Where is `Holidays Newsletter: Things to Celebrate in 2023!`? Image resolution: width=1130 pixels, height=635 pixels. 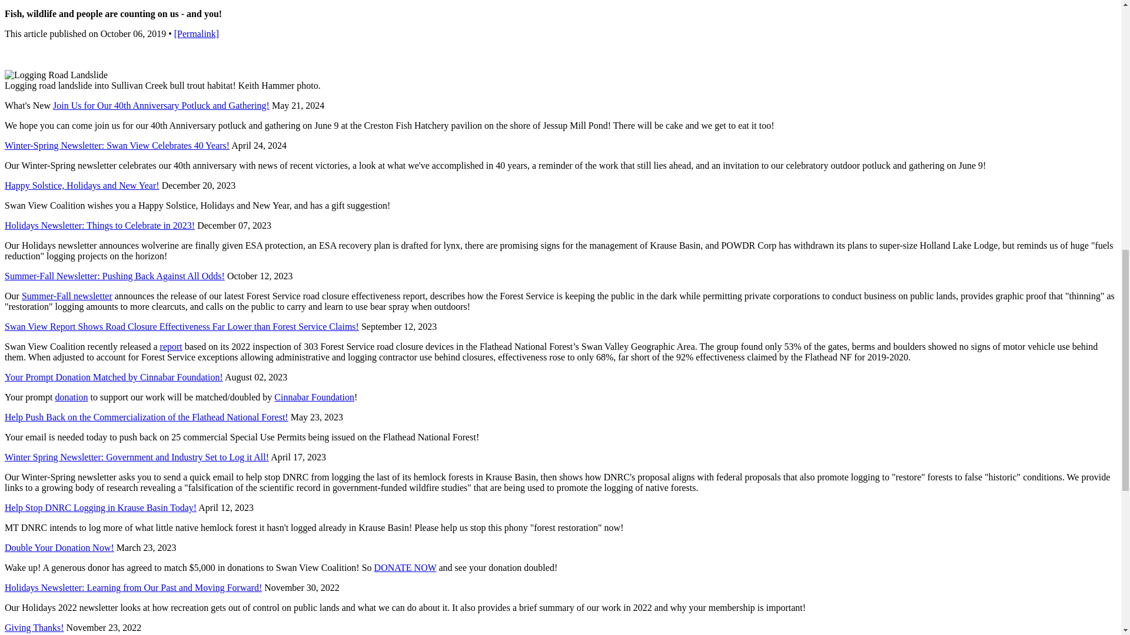 Holidays Newsletter: Things to Celebrate in 2023! is located at coordinates (99, 225).